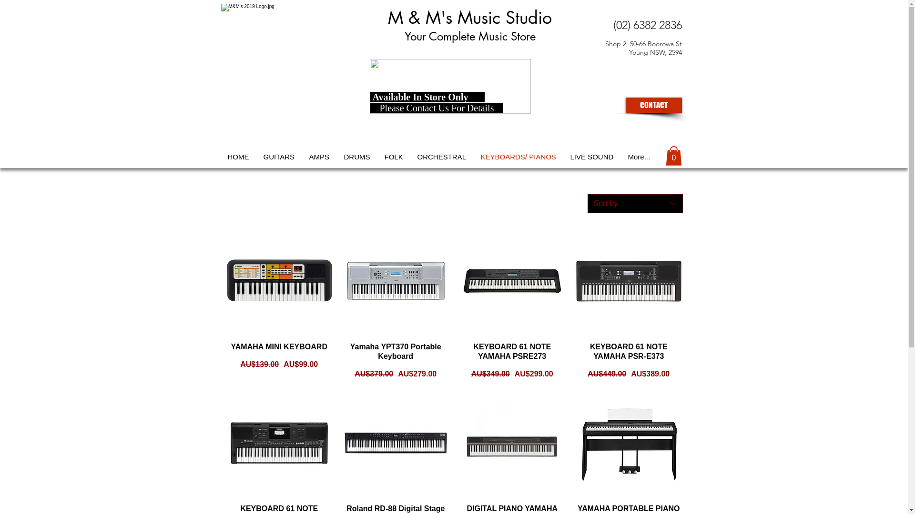  I want to click on DRUMS, so click(356, 157).